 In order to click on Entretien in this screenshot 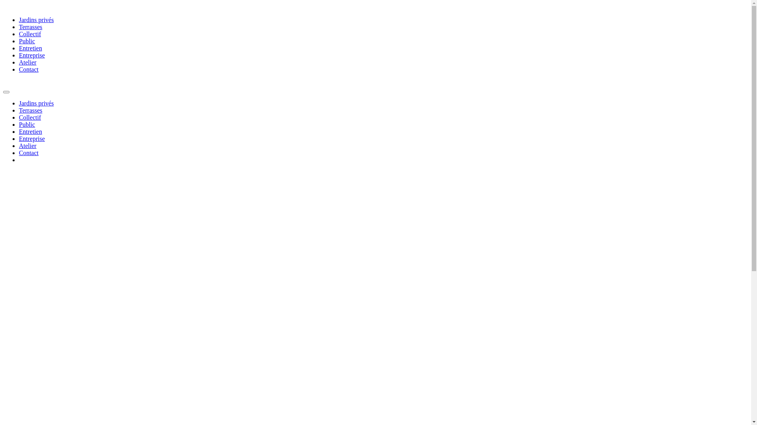, I will do `click(31, 131)`.